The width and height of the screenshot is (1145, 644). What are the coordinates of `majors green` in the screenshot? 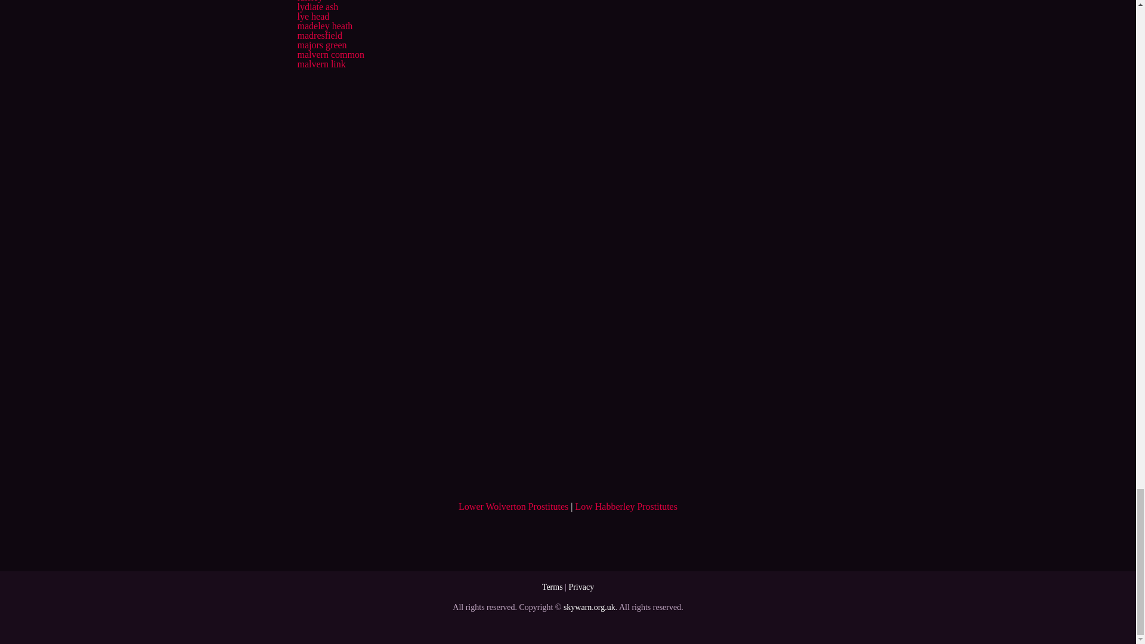 It's located at (321, 45).